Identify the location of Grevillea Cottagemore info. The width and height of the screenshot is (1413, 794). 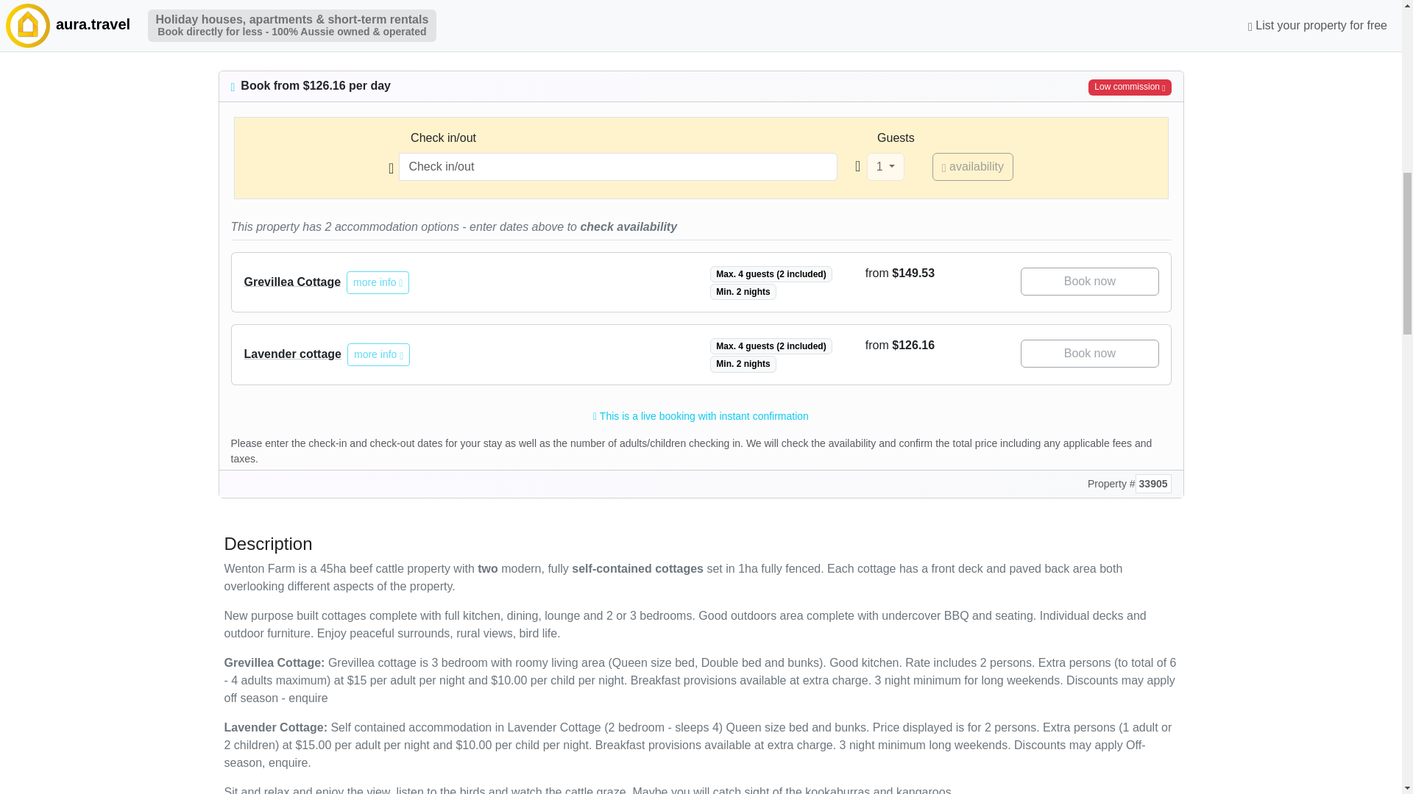
(326, 282).